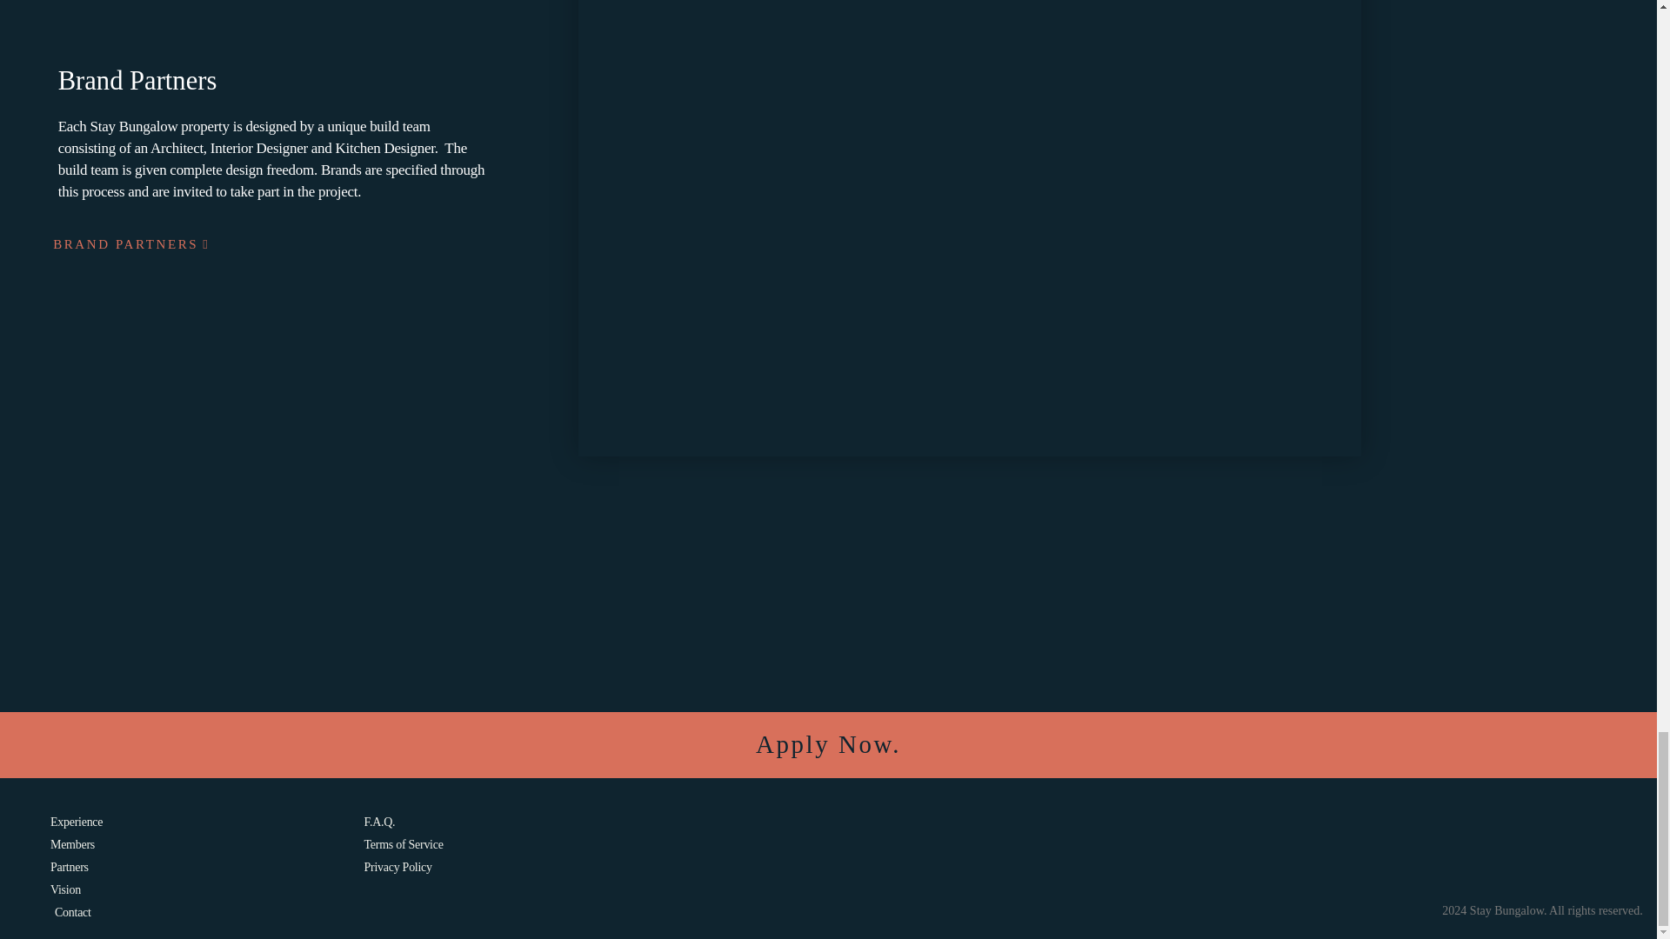 This screenshot has height=939, width=1670. What do you see at coordinates (740, 844) in the screenshot?
I see `Terms of Service` at bounding box center [740, 844].